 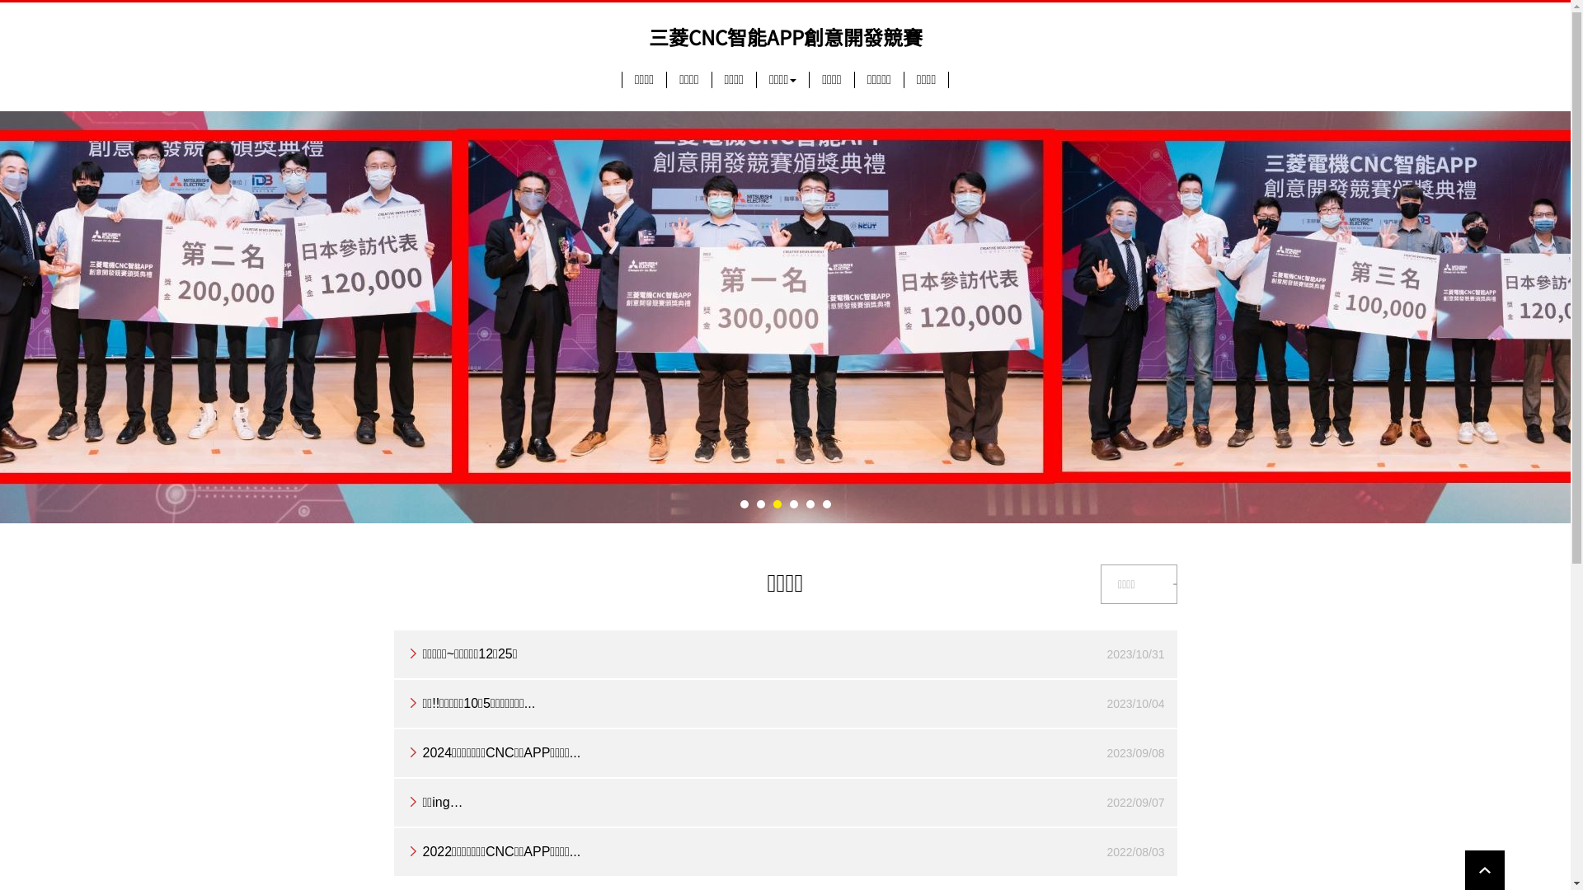 I want to click on 4, so click(x=794, y=504).